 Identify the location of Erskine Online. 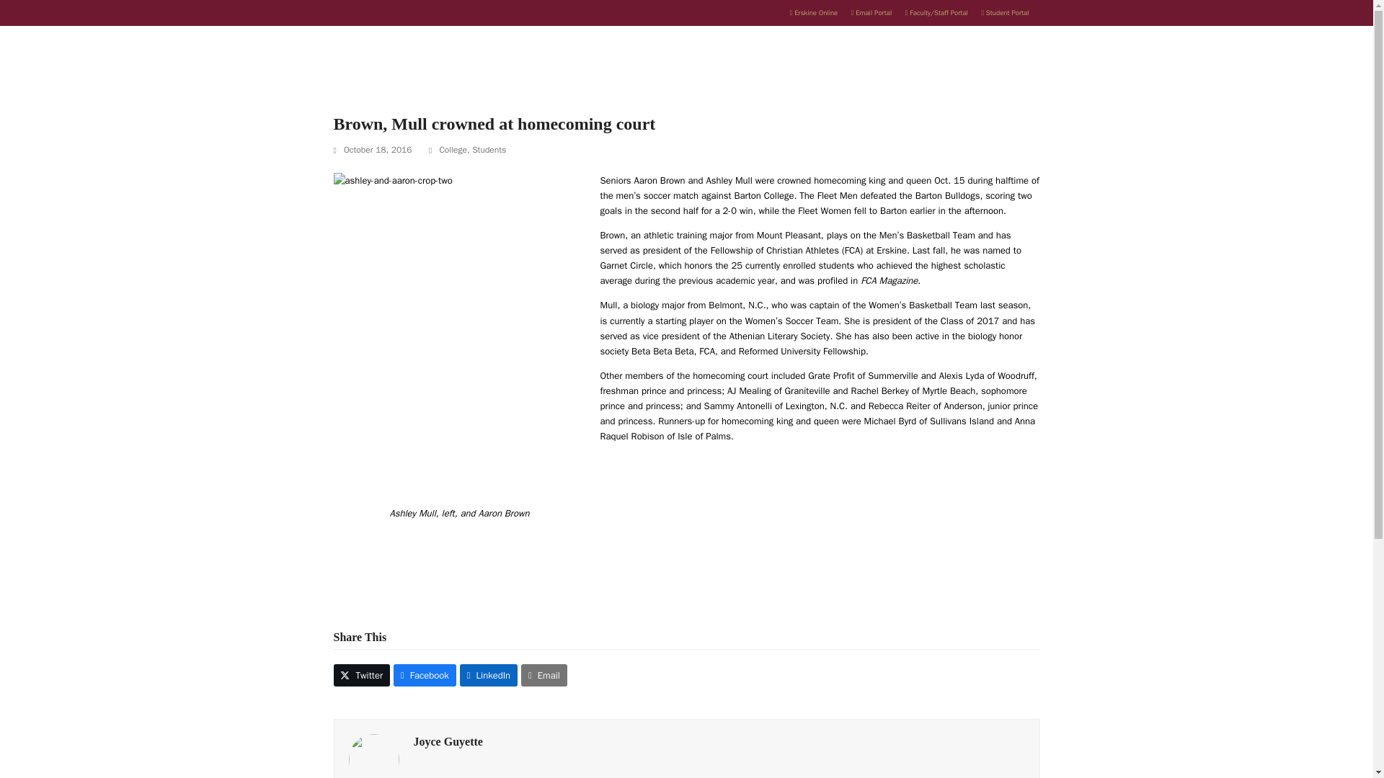
(813, 12).